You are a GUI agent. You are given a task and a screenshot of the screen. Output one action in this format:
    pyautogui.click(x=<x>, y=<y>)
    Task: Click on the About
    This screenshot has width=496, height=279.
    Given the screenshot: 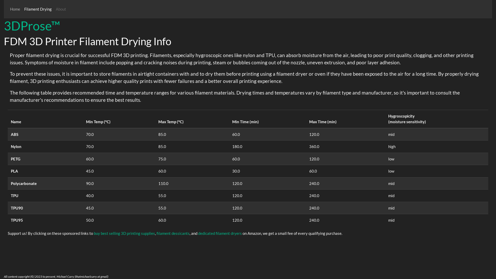 What is the action you would take?
    pyautogui.click(x=61, y=9)
    